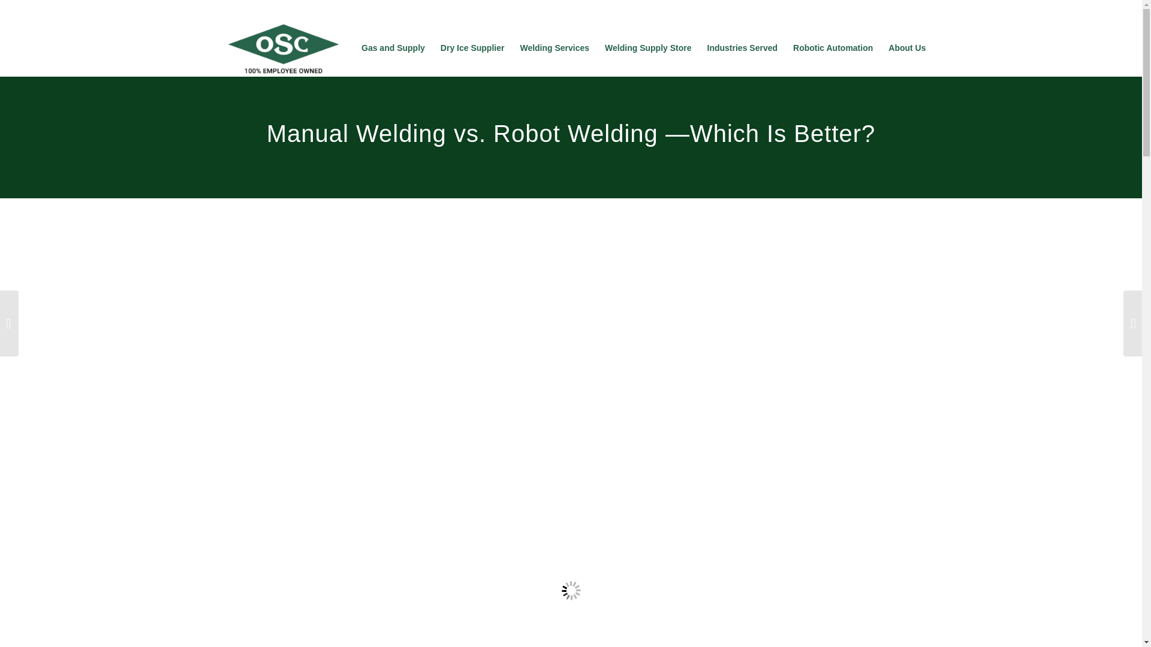  I want to click on Contact, so click(677, 9).